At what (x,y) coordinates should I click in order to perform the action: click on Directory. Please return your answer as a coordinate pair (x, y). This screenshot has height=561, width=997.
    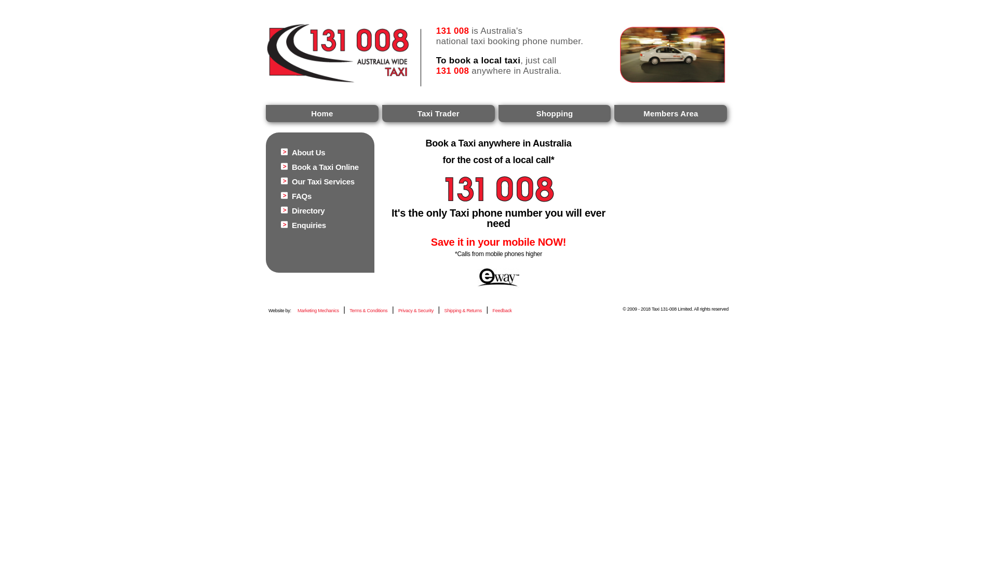
    Looking at the image, I should click on (308, 211).